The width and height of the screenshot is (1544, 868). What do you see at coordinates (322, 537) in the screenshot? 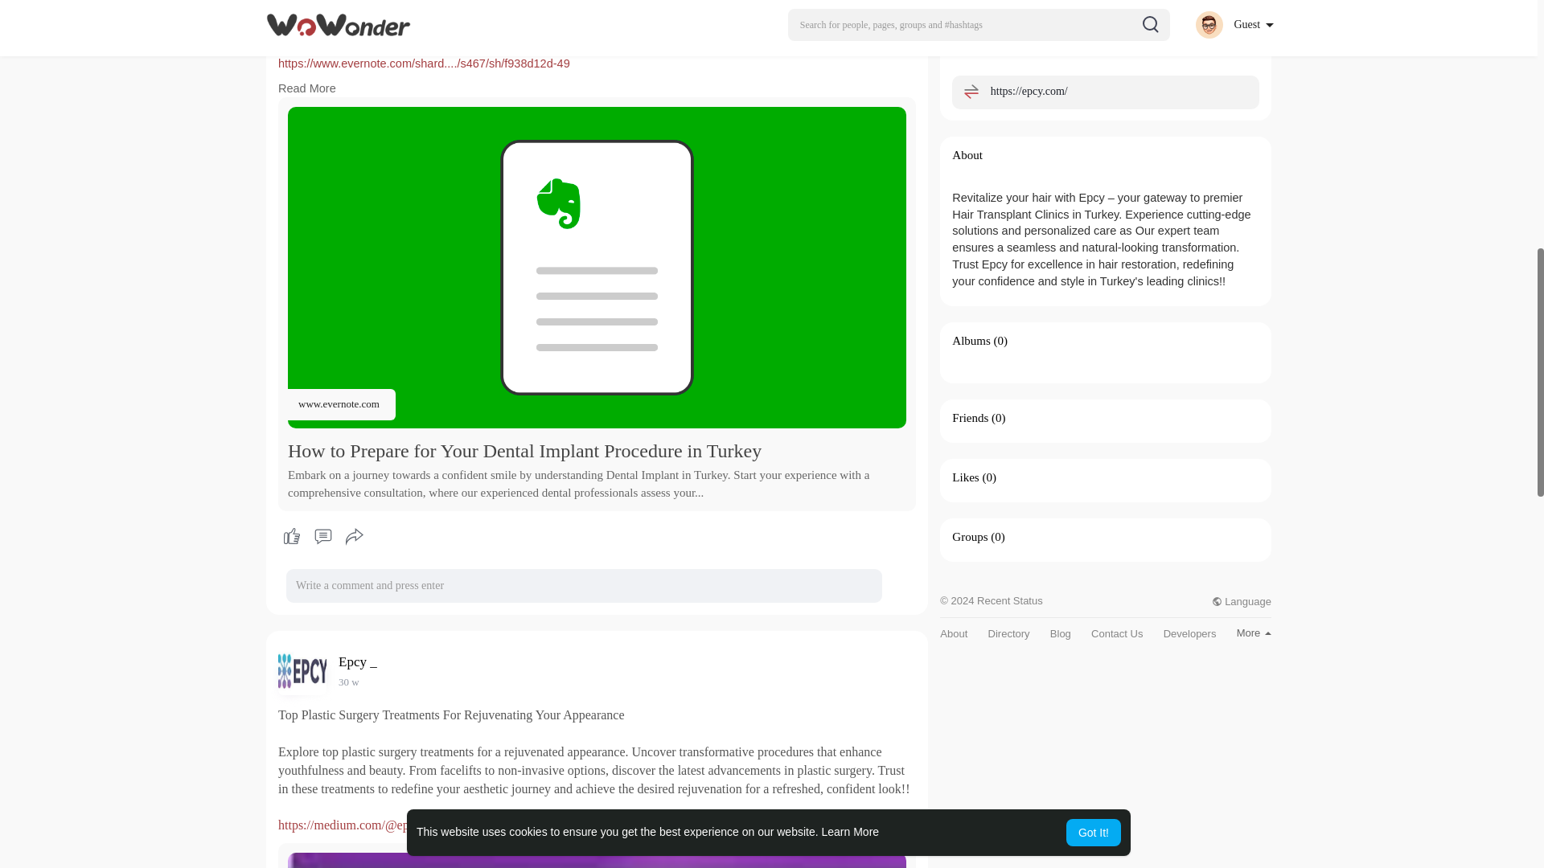
I see `Comments` at bounding box center [322, 537].